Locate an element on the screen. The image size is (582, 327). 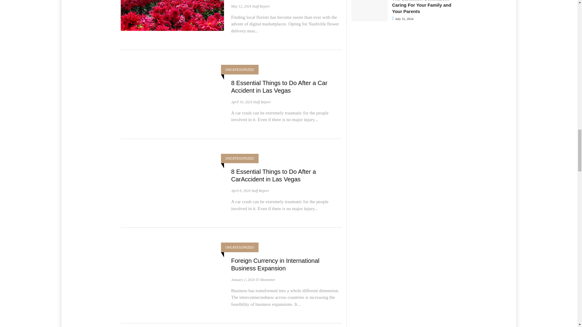
Posts by Staff Report is located at coordinates (261, 6).